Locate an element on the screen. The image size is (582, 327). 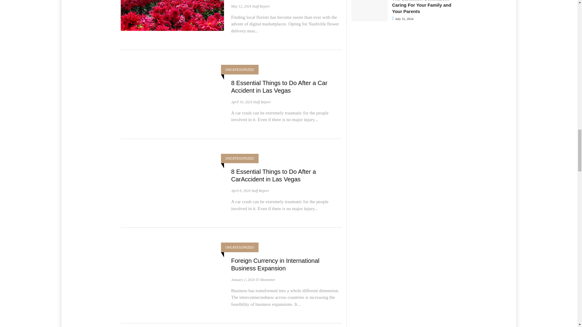
Posts by Staff Report is located at coordinates (261, 6).